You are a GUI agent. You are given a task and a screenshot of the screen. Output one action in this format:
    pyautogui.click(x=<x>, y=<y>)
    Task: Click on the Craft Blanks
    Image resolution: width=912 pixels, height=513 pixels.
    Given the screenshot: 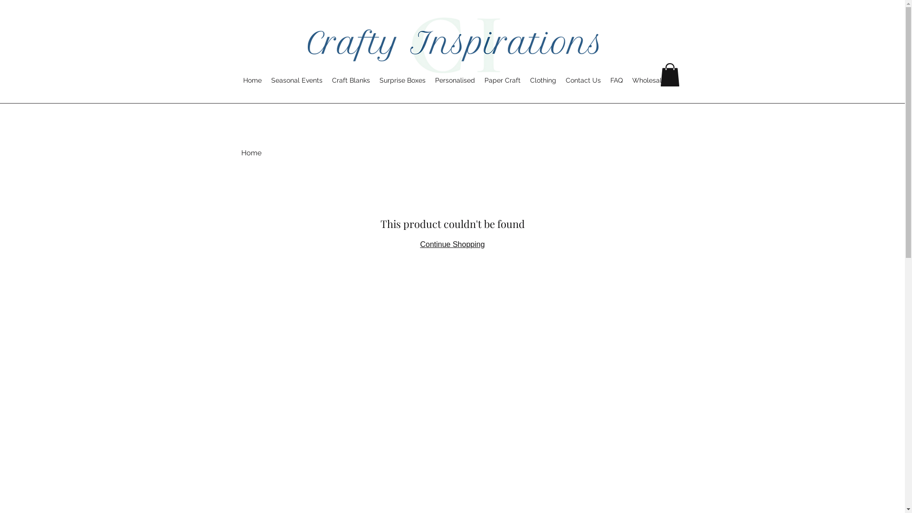 What is the action you would take?
    pyautogui.click(x=351, y=81)
    